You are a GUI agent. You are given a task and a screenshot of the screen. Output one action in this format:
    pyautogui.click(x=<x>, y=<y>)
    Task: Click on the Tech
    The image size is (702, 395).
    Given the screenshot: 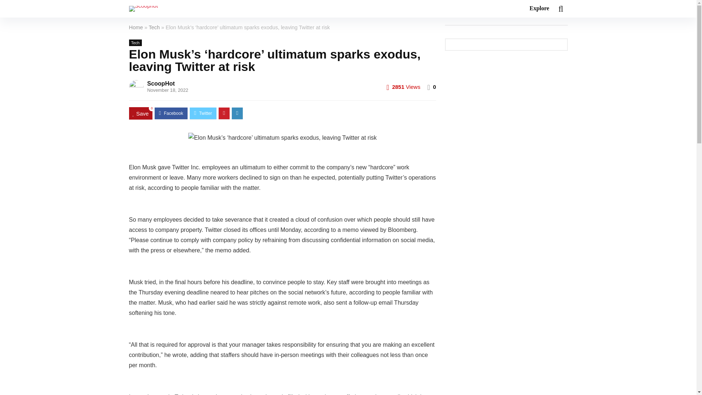 What is the action you would take?
    pyautogui.click(x=154, y=27)
    